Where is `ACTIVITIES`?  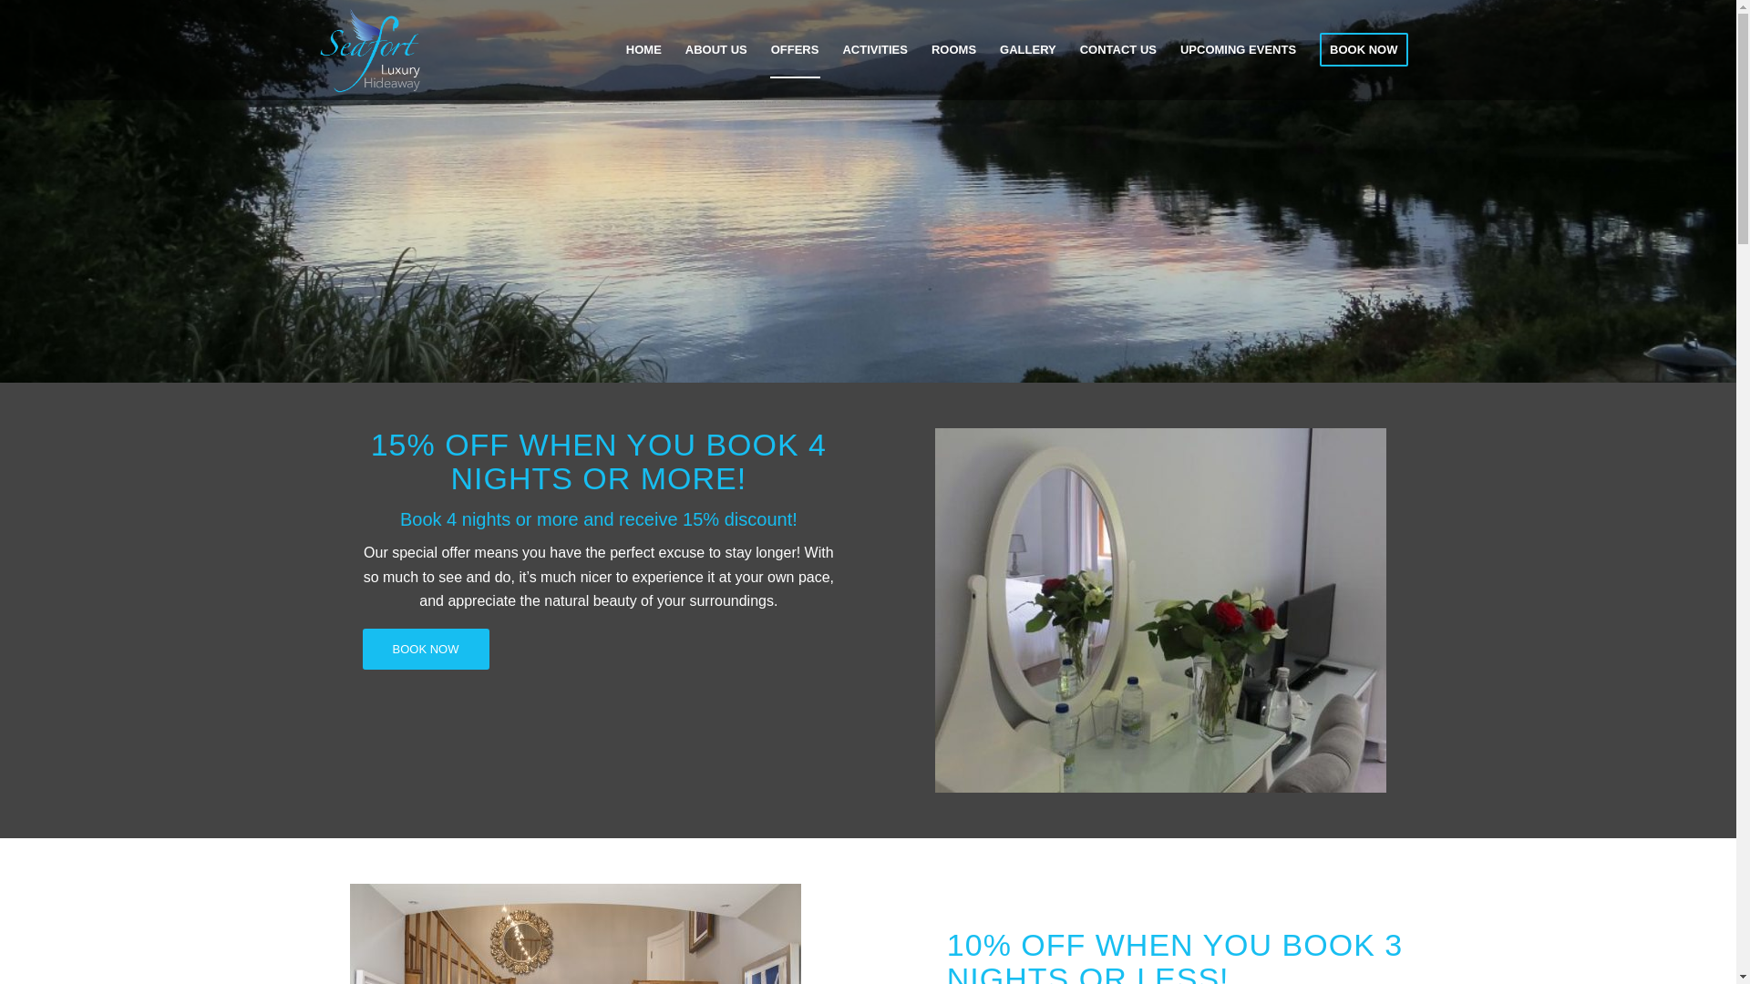
ACTIVITIES is located at coordinates (875, 50).